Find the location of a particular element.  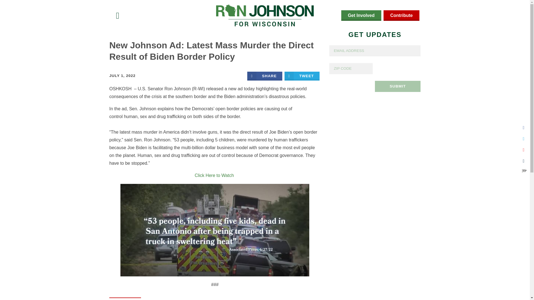

Click Here to Watch  is located at coordinates (215, 176).